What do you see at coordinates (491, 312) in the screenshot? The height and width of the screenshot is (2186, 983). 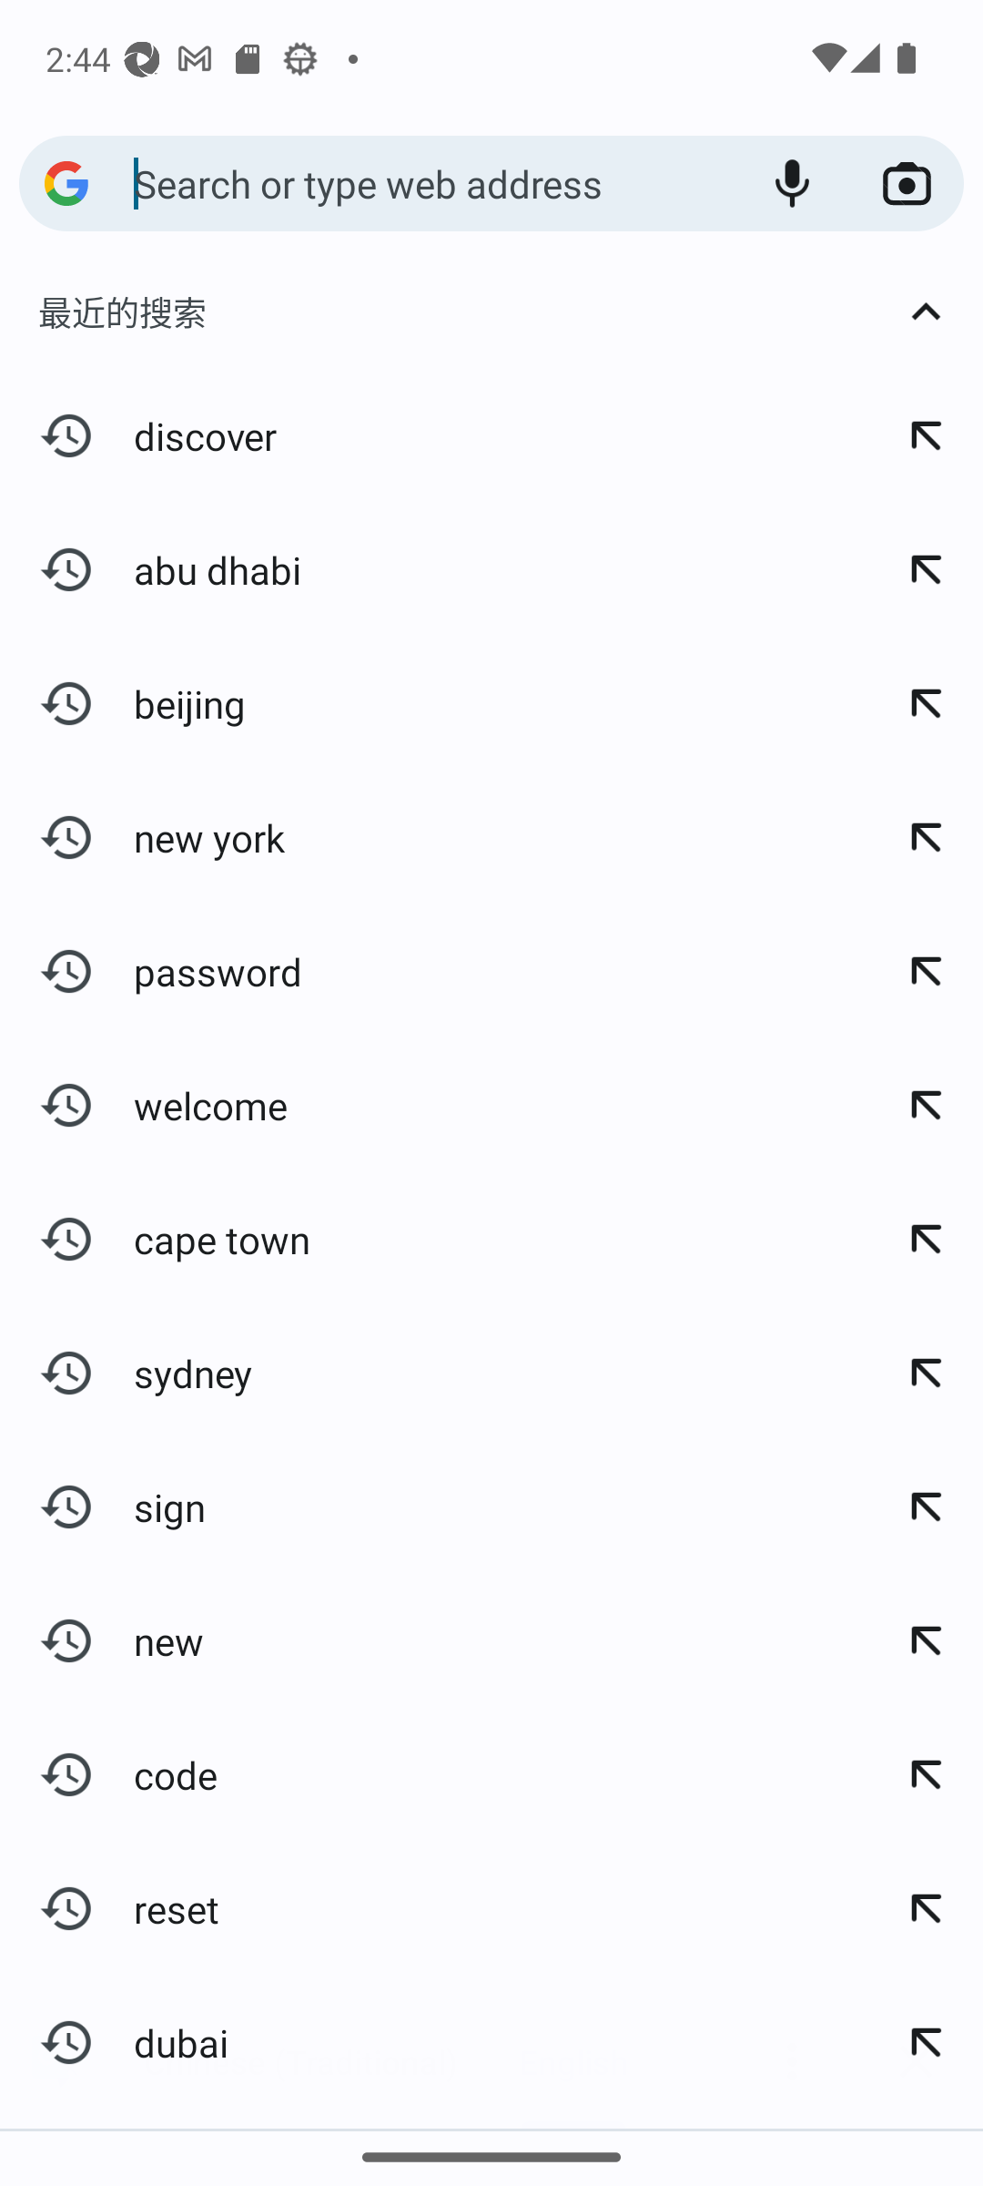 I see `最近的搜索` at bounding box center [491, 312].